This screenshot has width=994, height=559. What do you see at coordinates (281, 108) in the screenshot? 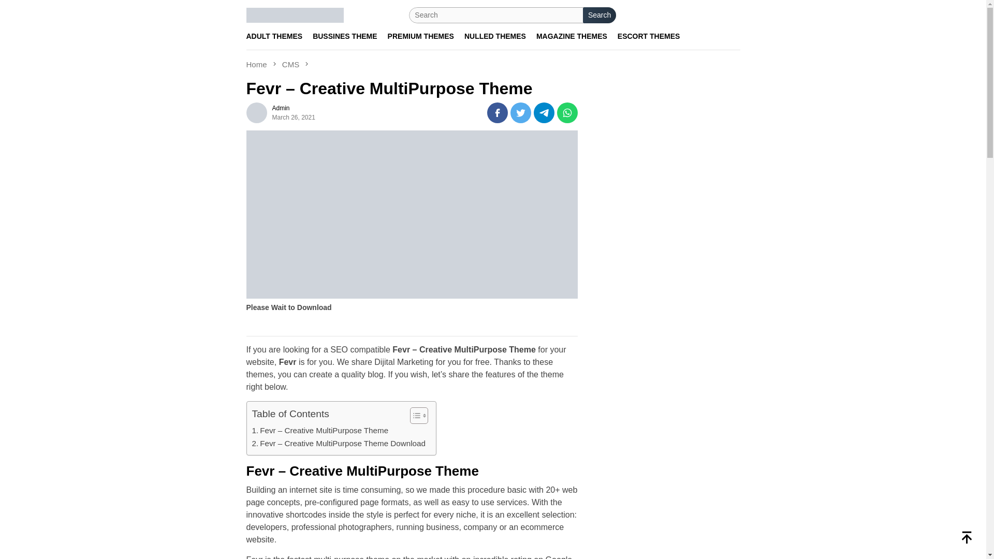
I see `Permalink to: admin` at bounding box center [281, 108].